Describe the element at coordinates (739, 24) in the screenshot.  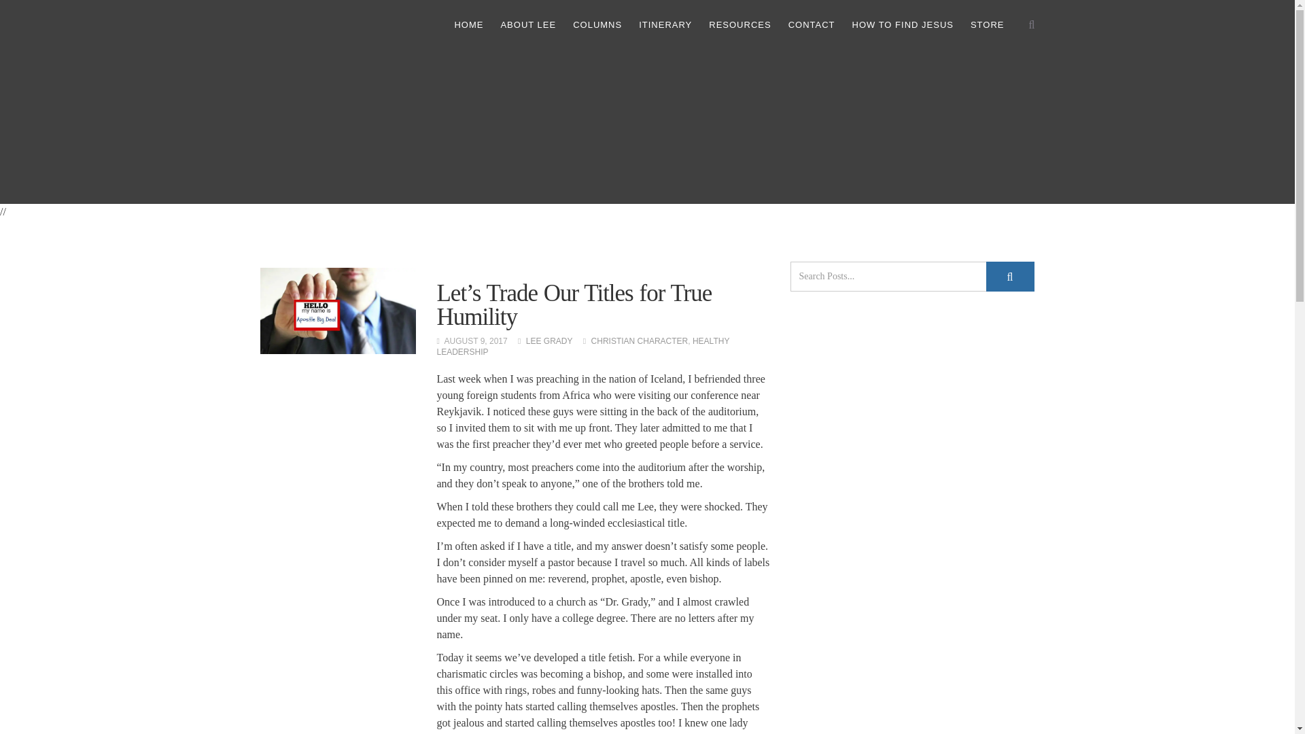
I see `RESOURCES` at that location.